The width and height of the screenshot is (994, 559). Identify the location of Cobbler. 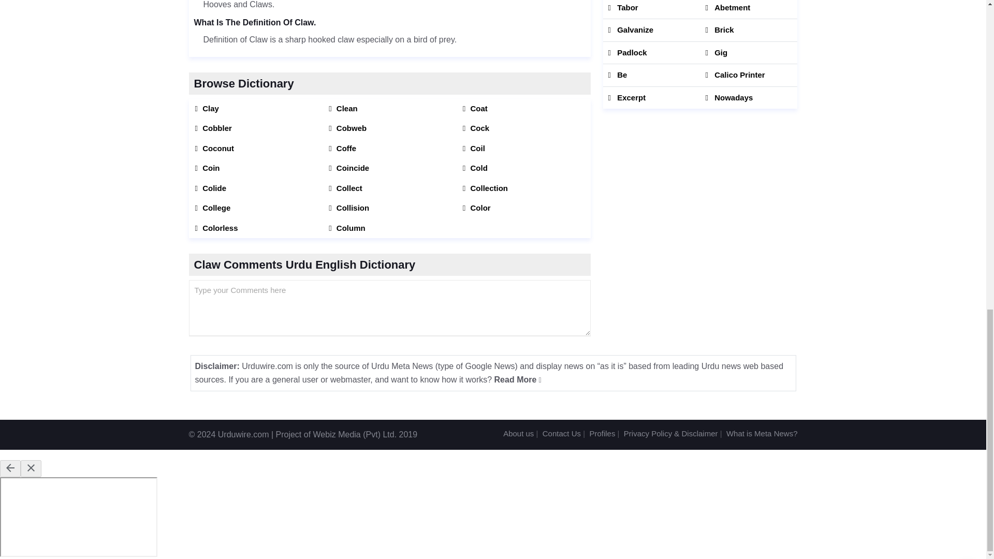
(255, 128).